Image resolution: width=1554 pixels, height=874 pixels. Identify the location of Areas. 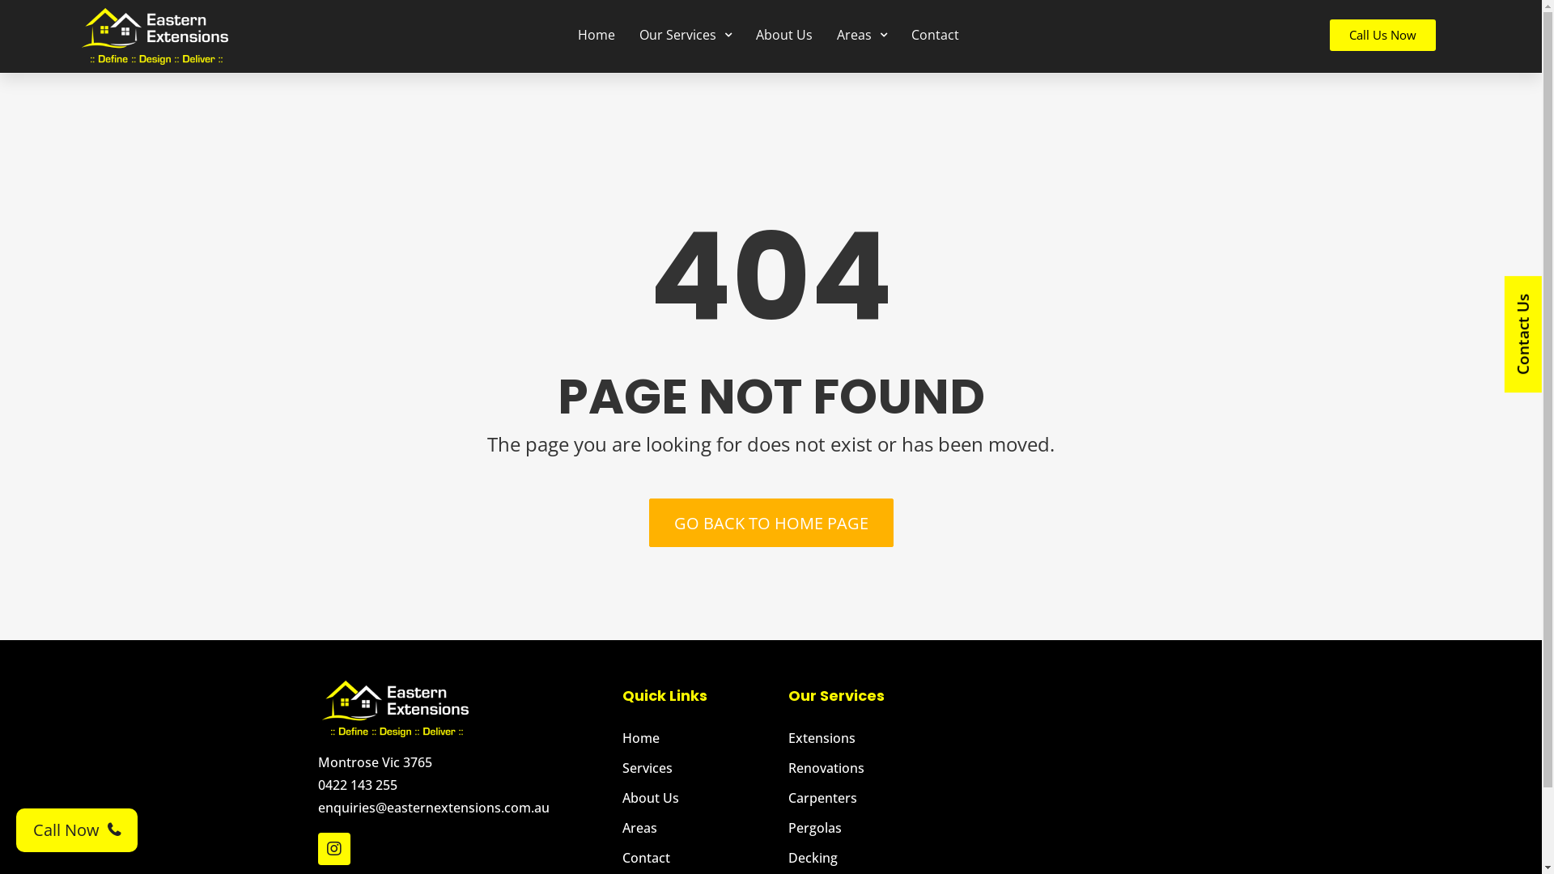
(698, 828).